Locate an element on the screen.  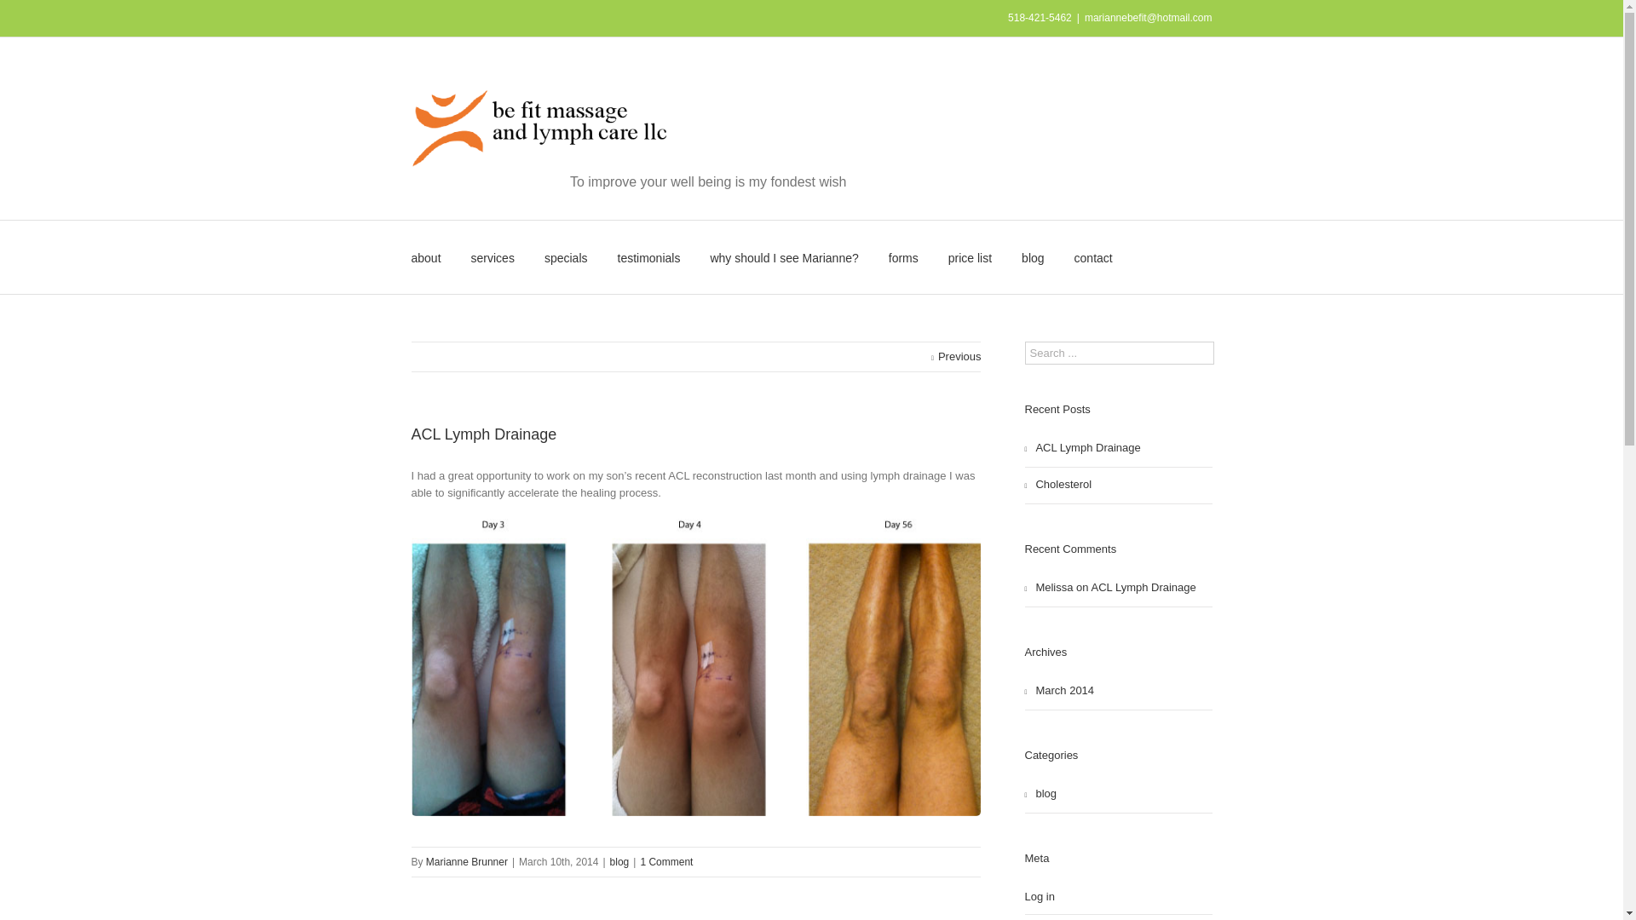
ACL Lymph Drainage is located at coordinates (482, 434).